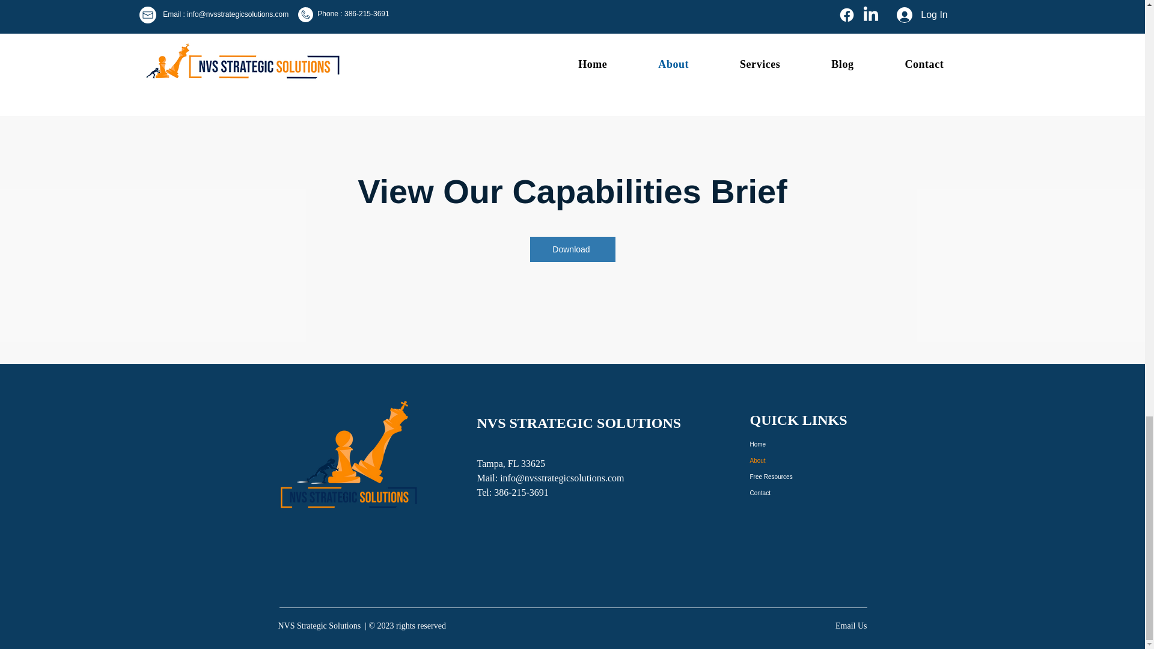  What do you see at coordinates (806, 476) in the screenshot?
I see `Free Resources` at bounding box center [806, 476].